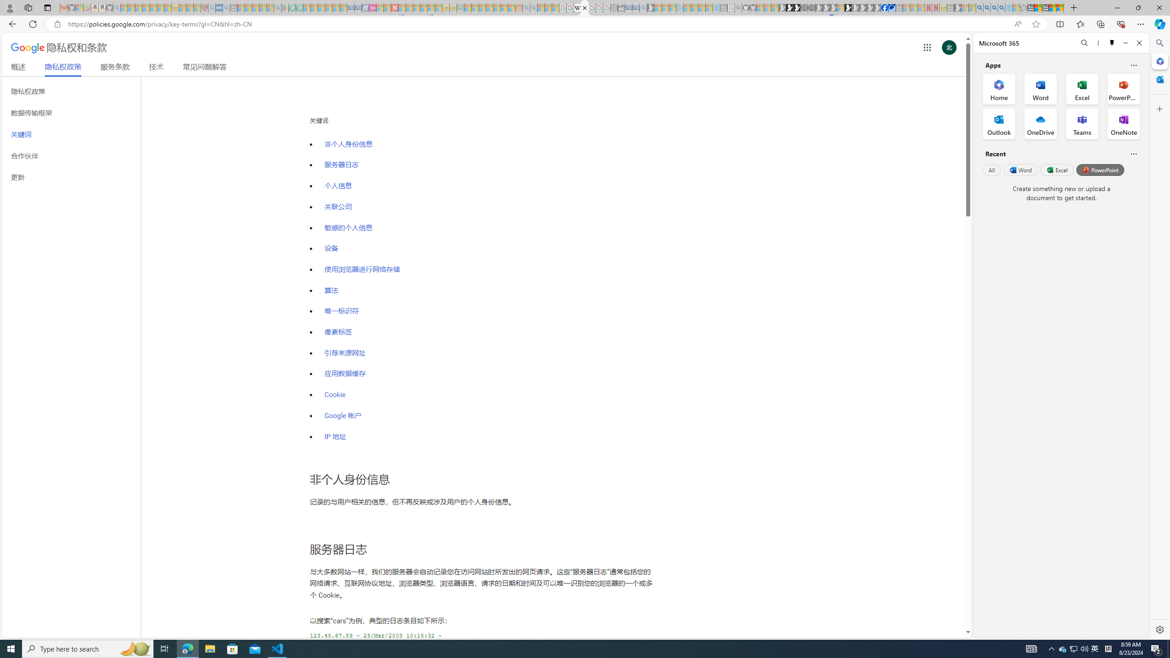 This screenshot has width=1170, height=658. I want to click on Target page - Wikipedia, so click(577, 8).